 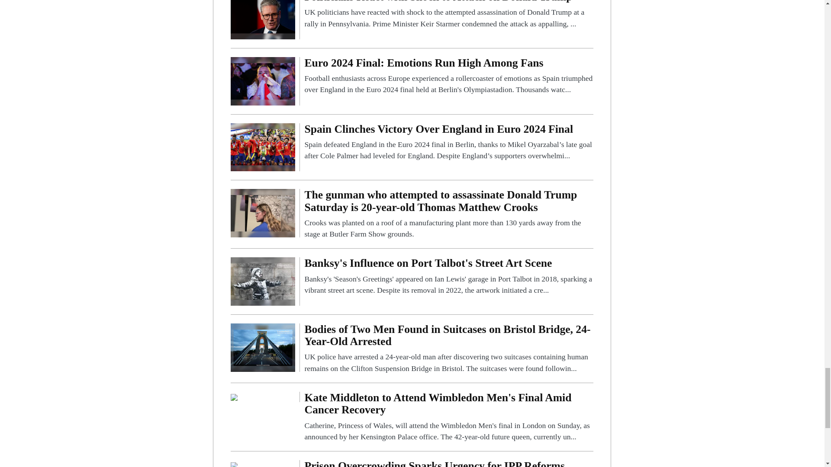 What do you see at coordinates (448, 276) in the screenshot?
I see `Banksy's Influence on Port Talbot's Street Art Scene` at bounding box center [448, 276].